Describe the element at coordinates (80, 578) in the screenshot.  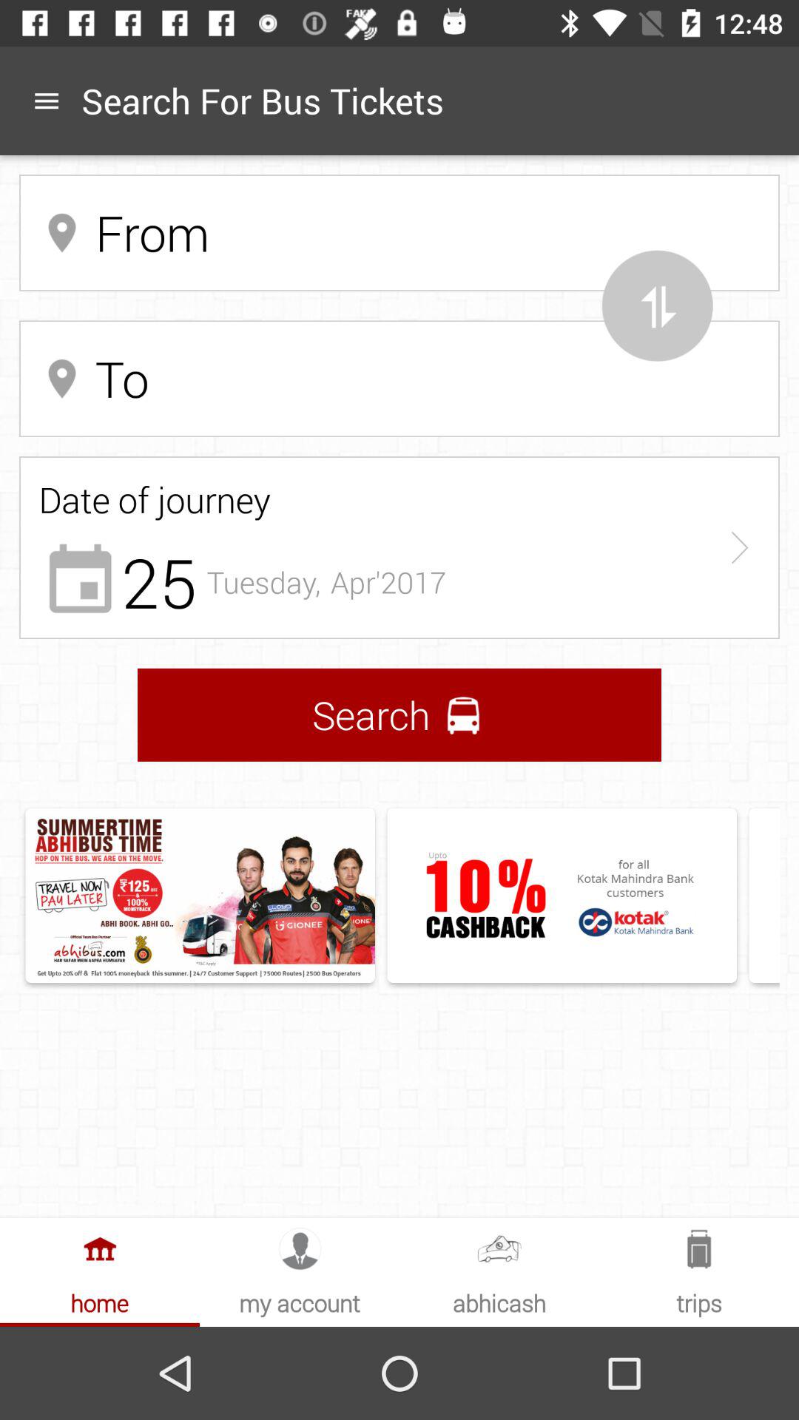
I see `click on the calender icon which is below the date of journey` at that location.